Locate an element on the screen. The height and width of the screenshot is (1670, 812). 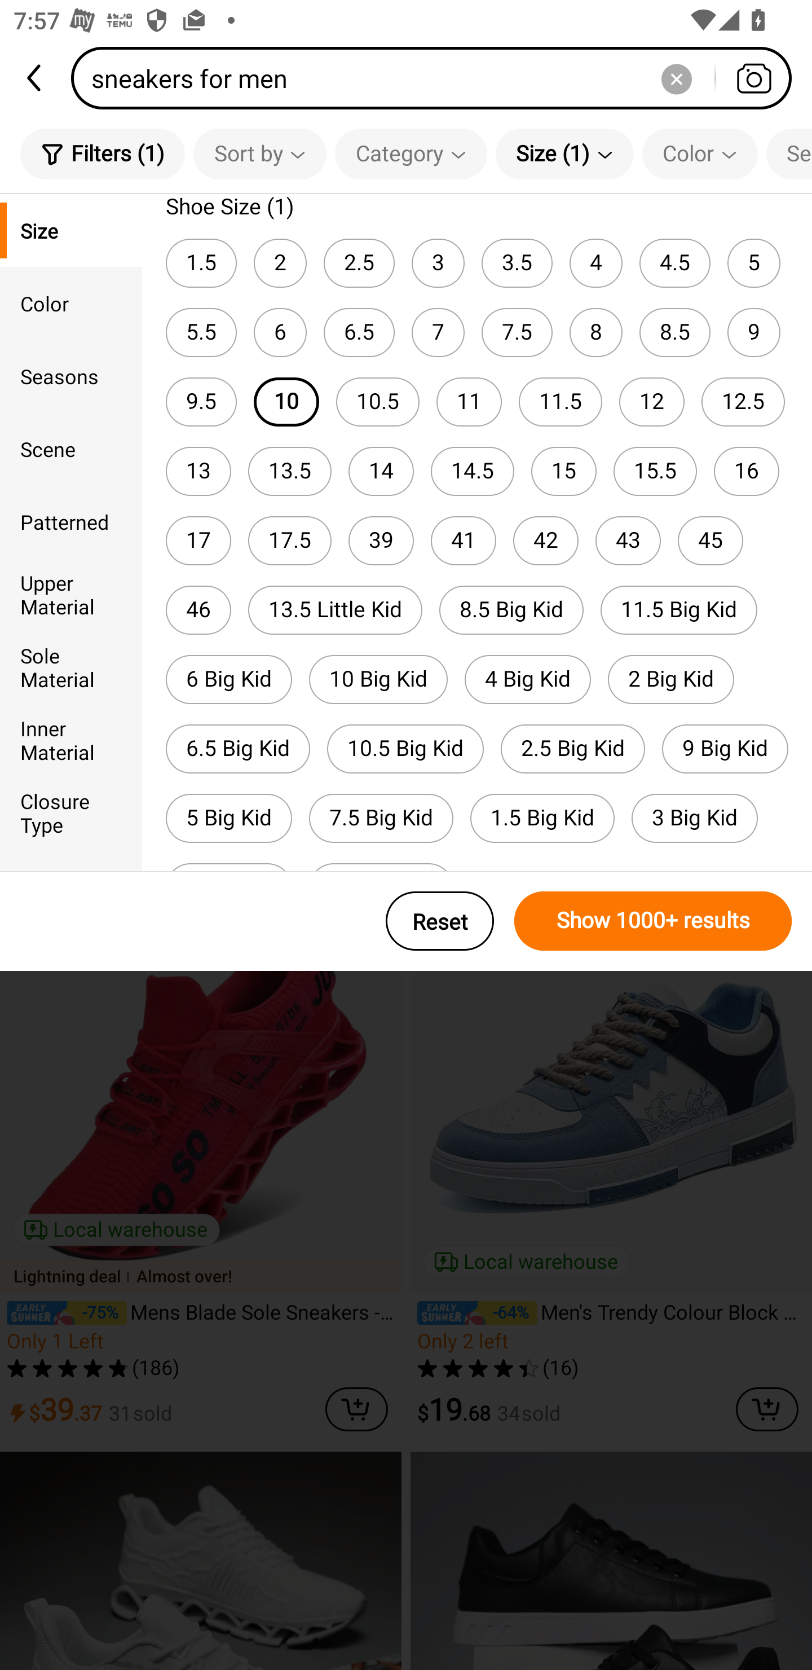
13 is located at coordinates (198, 472).